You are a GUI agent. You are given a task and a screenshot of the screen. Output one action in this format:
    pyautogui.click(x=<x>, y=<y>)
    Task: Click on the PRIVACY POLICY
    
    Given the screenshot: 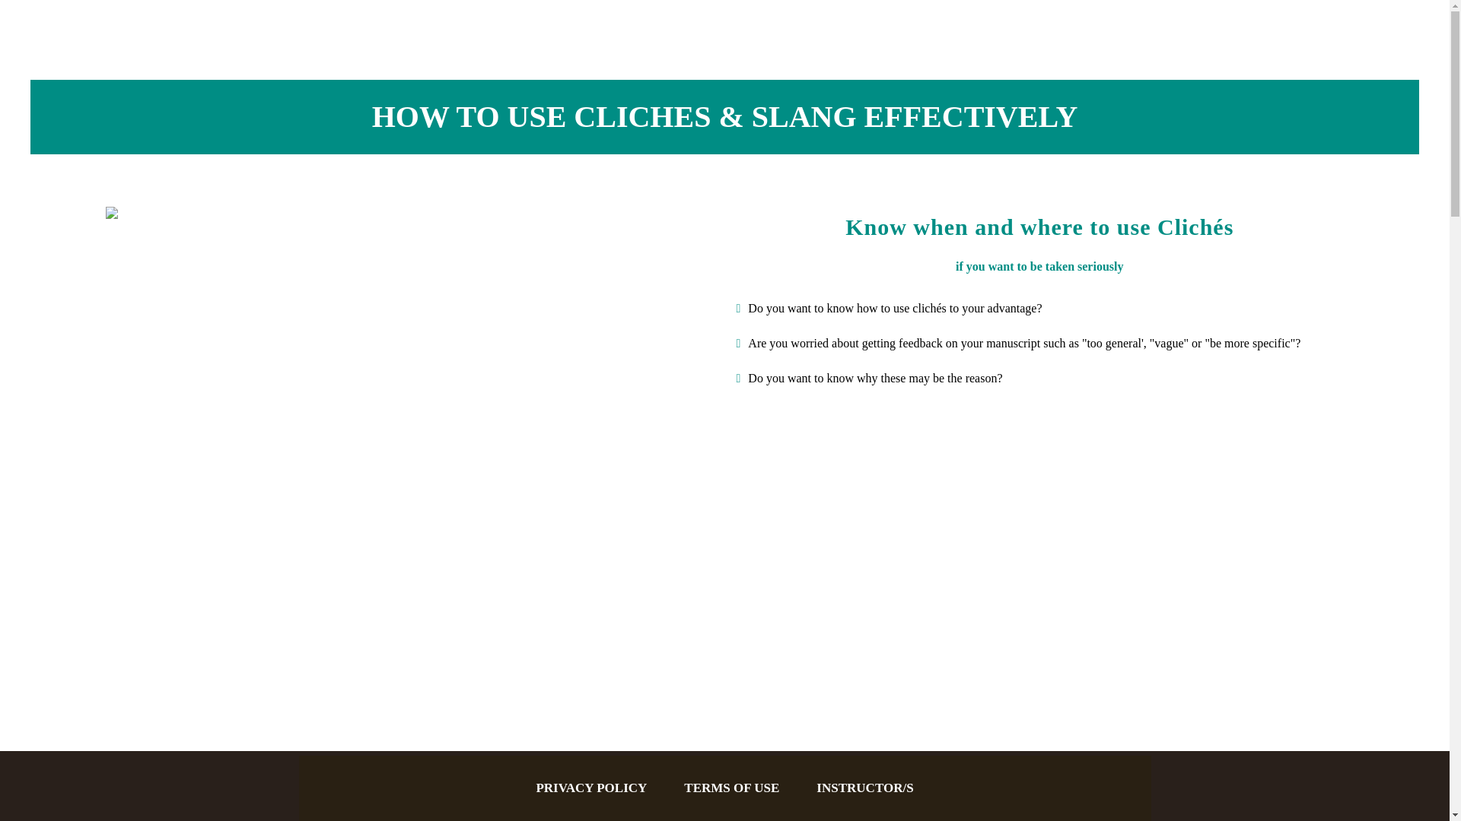 What is the action you would take?
    pyautogui.click(x=591, y=788)
    